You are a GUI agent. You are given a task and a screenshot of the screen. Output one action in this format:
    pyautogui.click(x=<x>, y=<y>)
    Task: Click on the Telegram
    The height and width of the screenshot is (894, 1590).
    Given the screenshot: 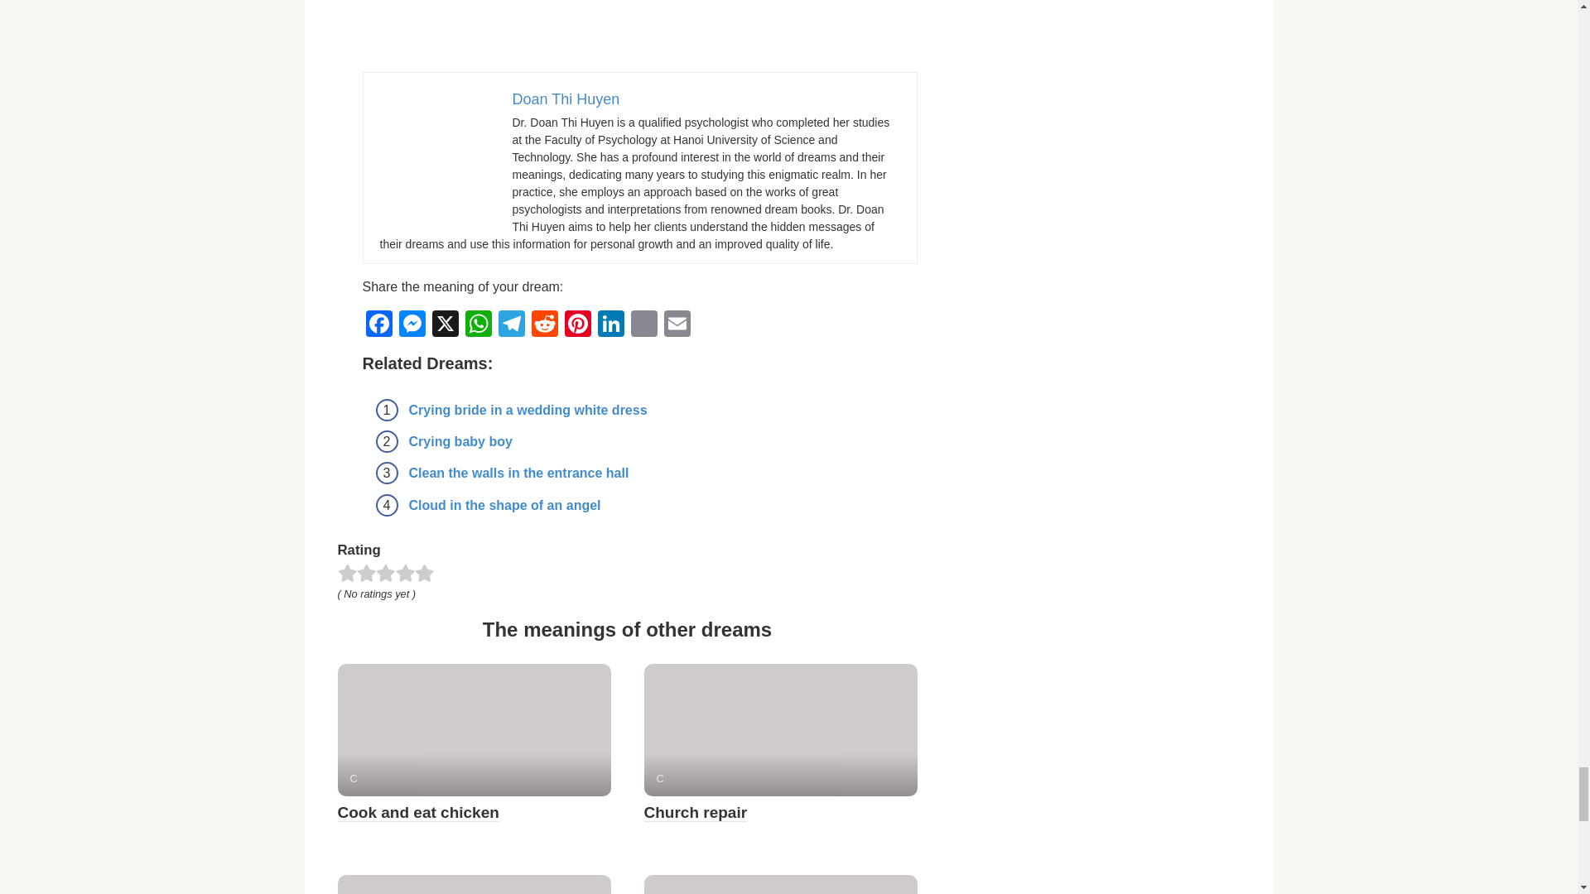 What is the action you would take?
    pyautogui.click(x=511, y=324)
    